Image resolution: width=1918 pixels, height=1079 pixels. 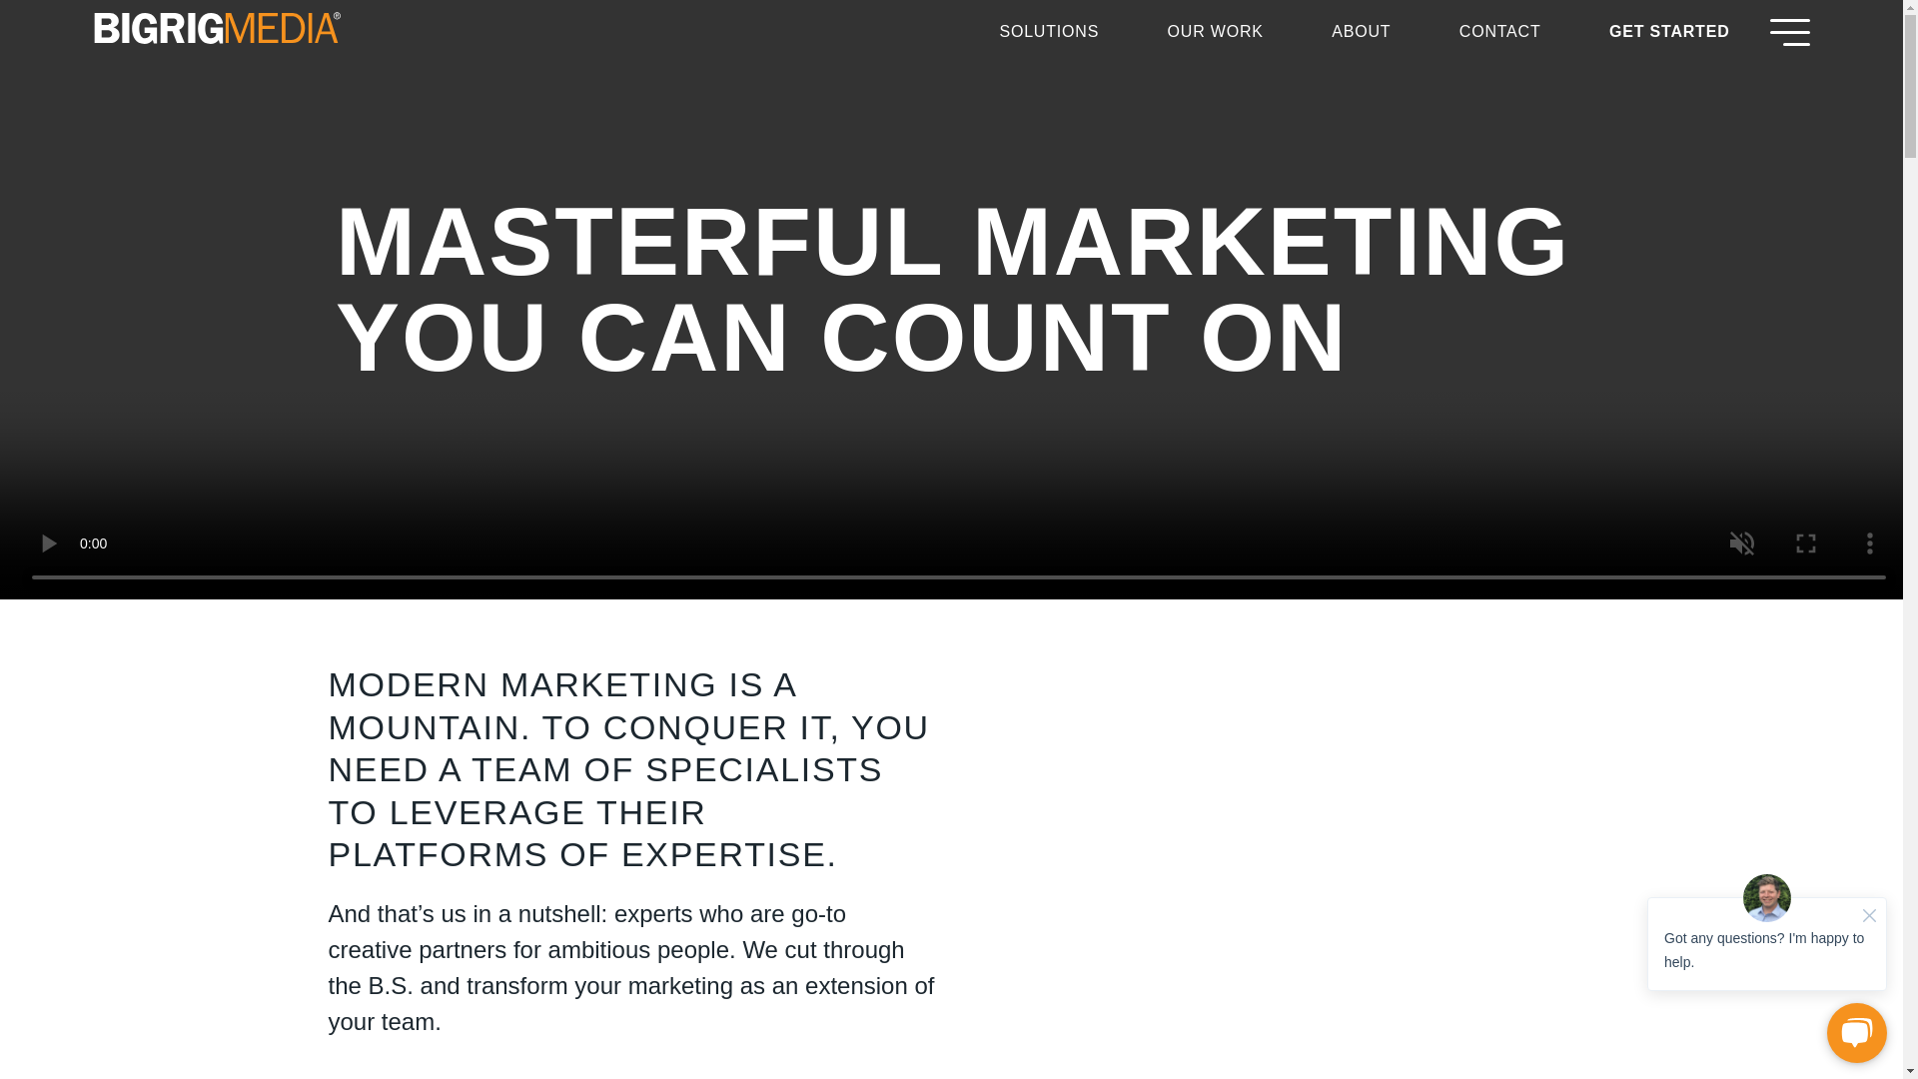 What do you see at coordinates (1049, 30) in the screenshot?
I see `SOLUTIONS` at bounding box center [1049, 30].